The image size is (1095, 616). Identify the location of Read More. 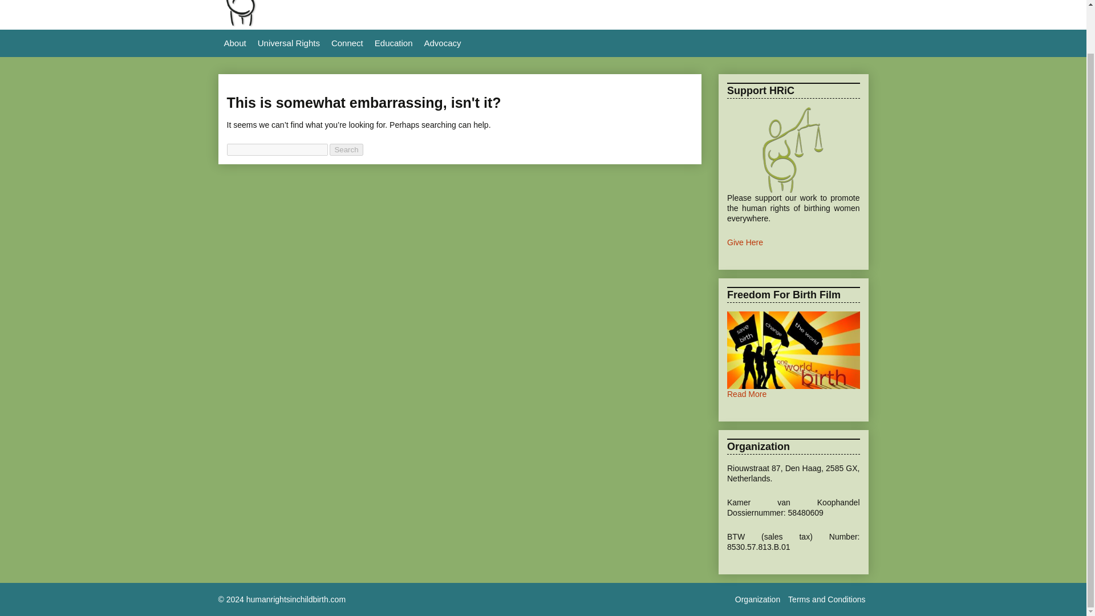
(747, 394).